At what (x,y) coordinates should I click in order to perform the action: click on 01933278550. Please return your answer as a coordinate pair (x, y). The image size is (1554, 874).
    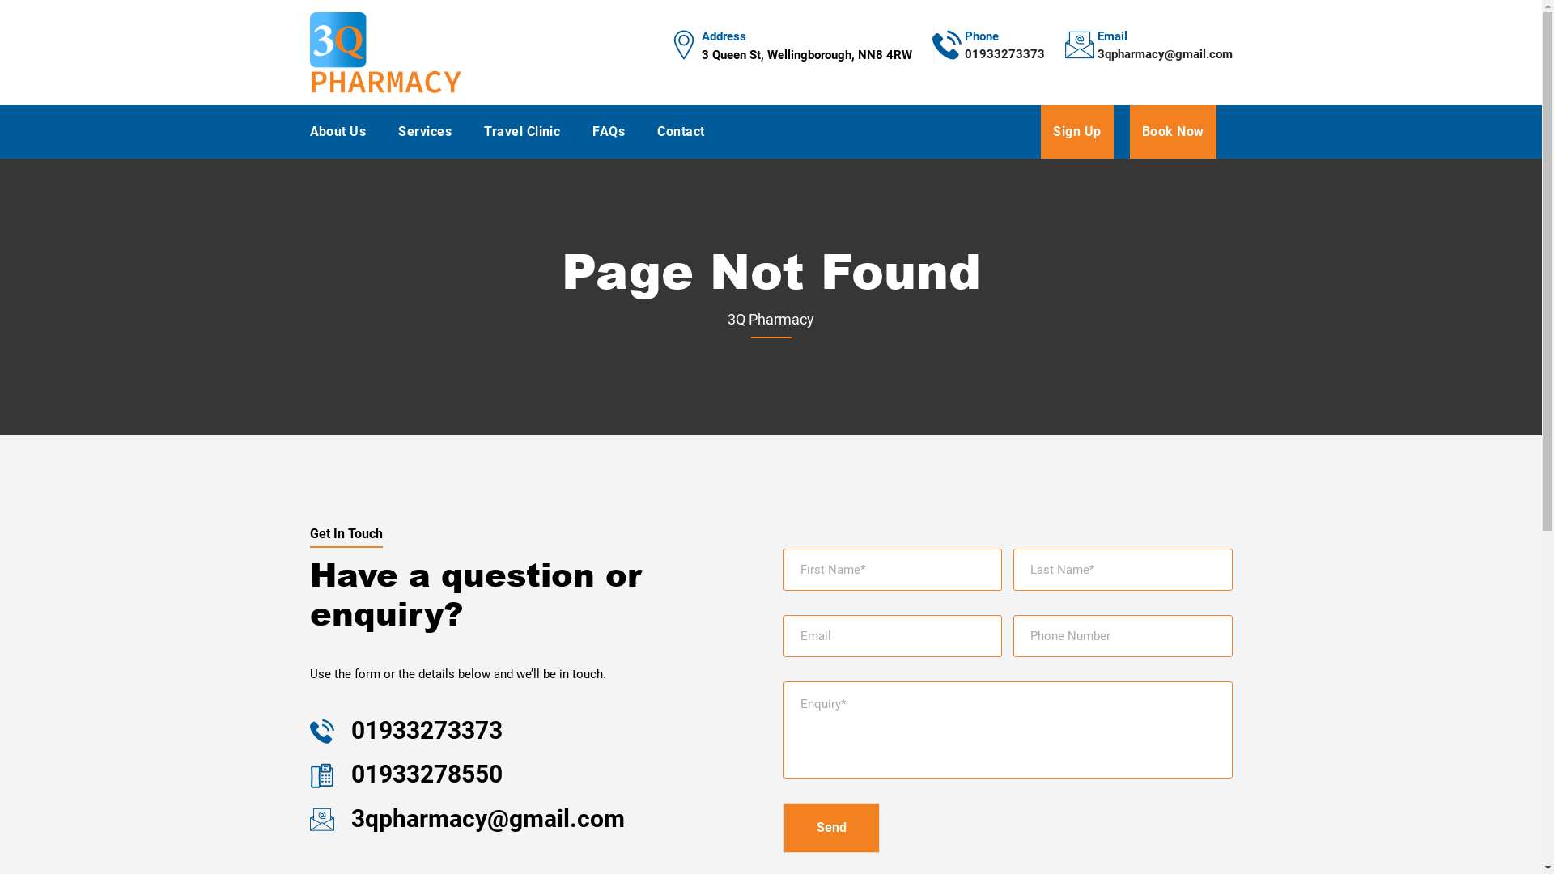
    Looking at the image, I should click on (423, 774).